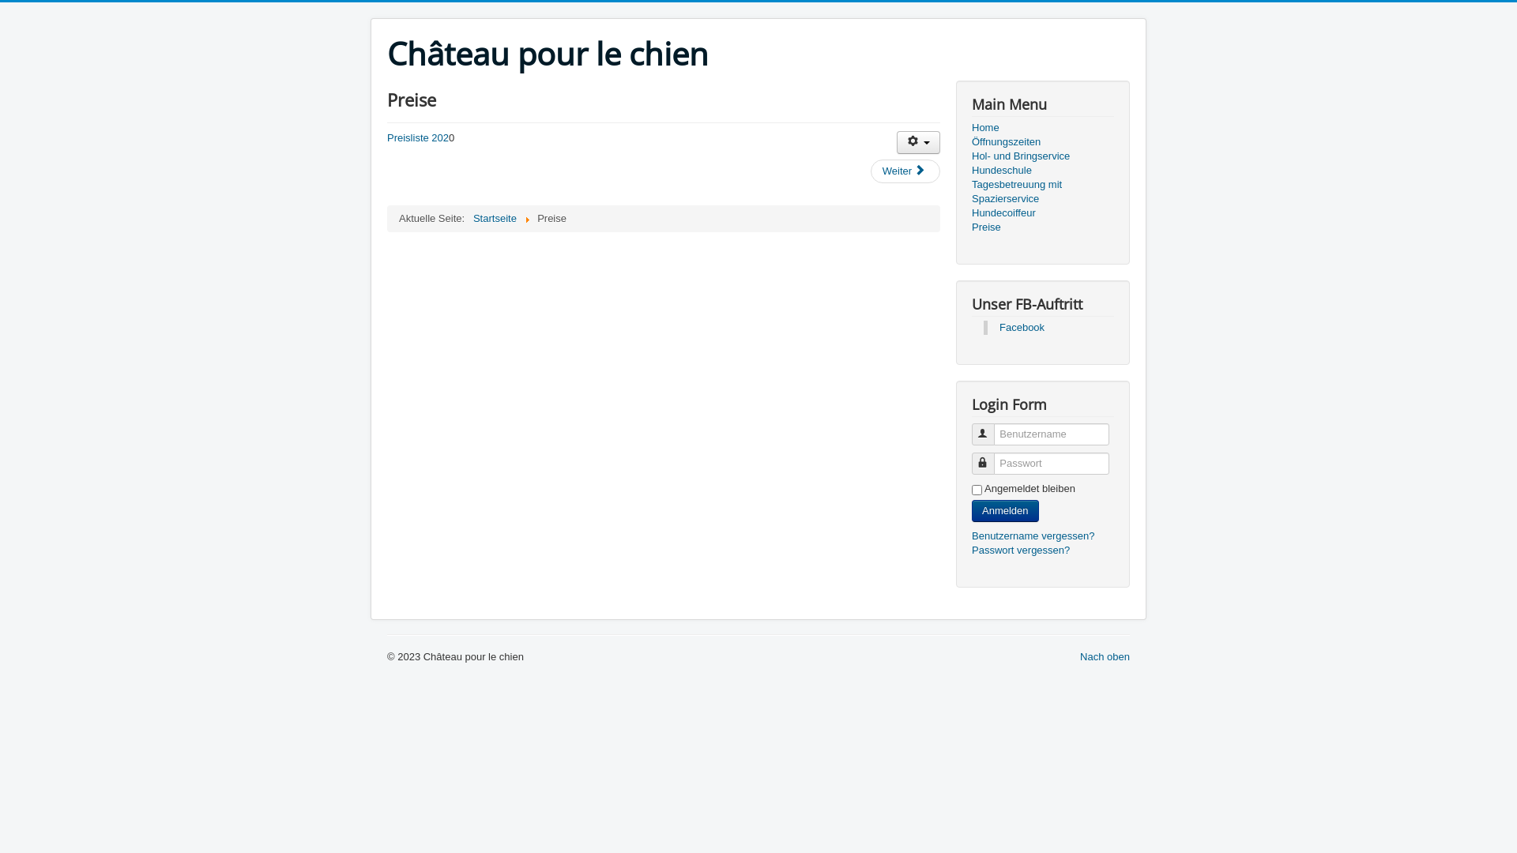 This screenshot has width=1517, height=853. What do you see at coordinates (495, 218) in the screenshot?
I see `Startseite` at bounding box center [495, 218].